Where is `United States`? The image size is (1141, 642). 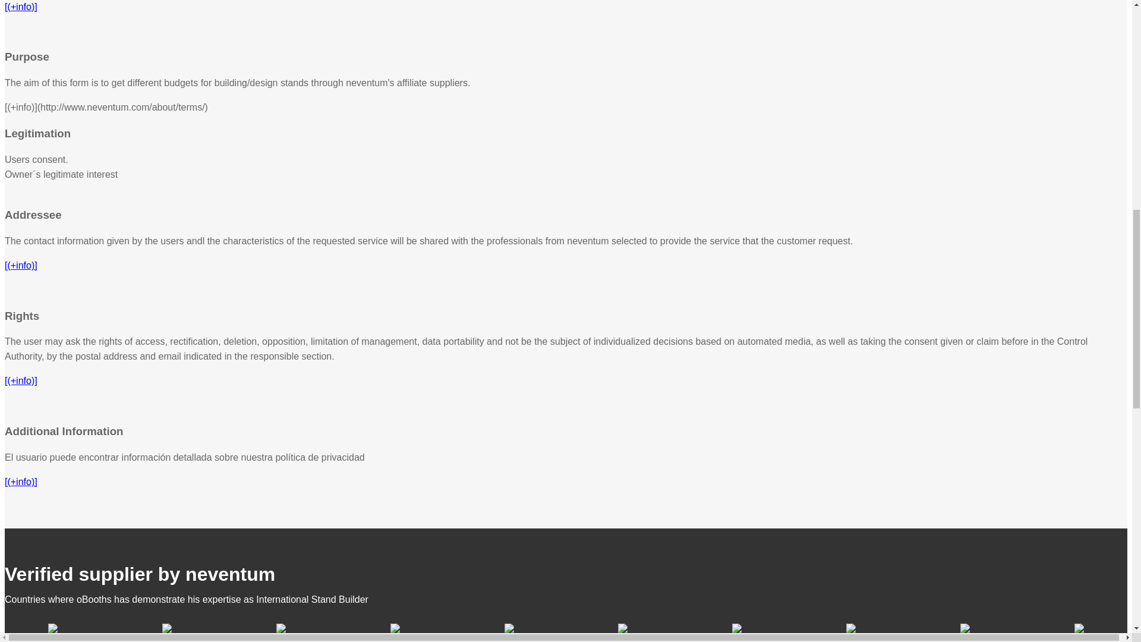 United States is located at coordinates (53, 638).